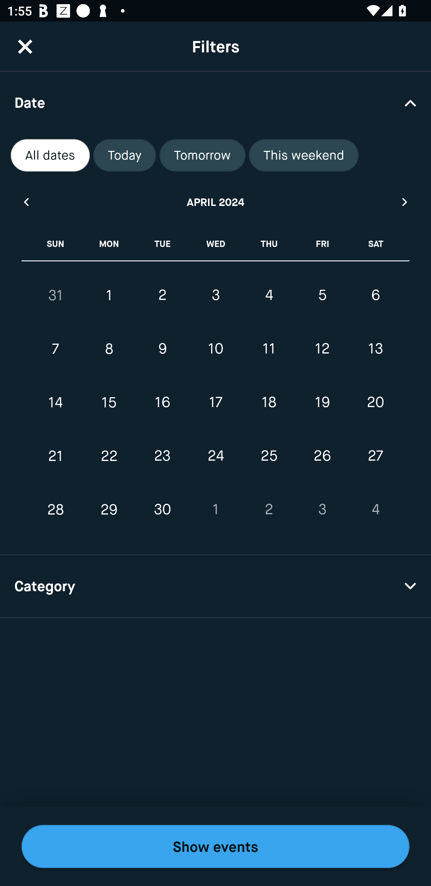 This screenshot has width=431, height=886. I want to click on 13, so click(375, 349).